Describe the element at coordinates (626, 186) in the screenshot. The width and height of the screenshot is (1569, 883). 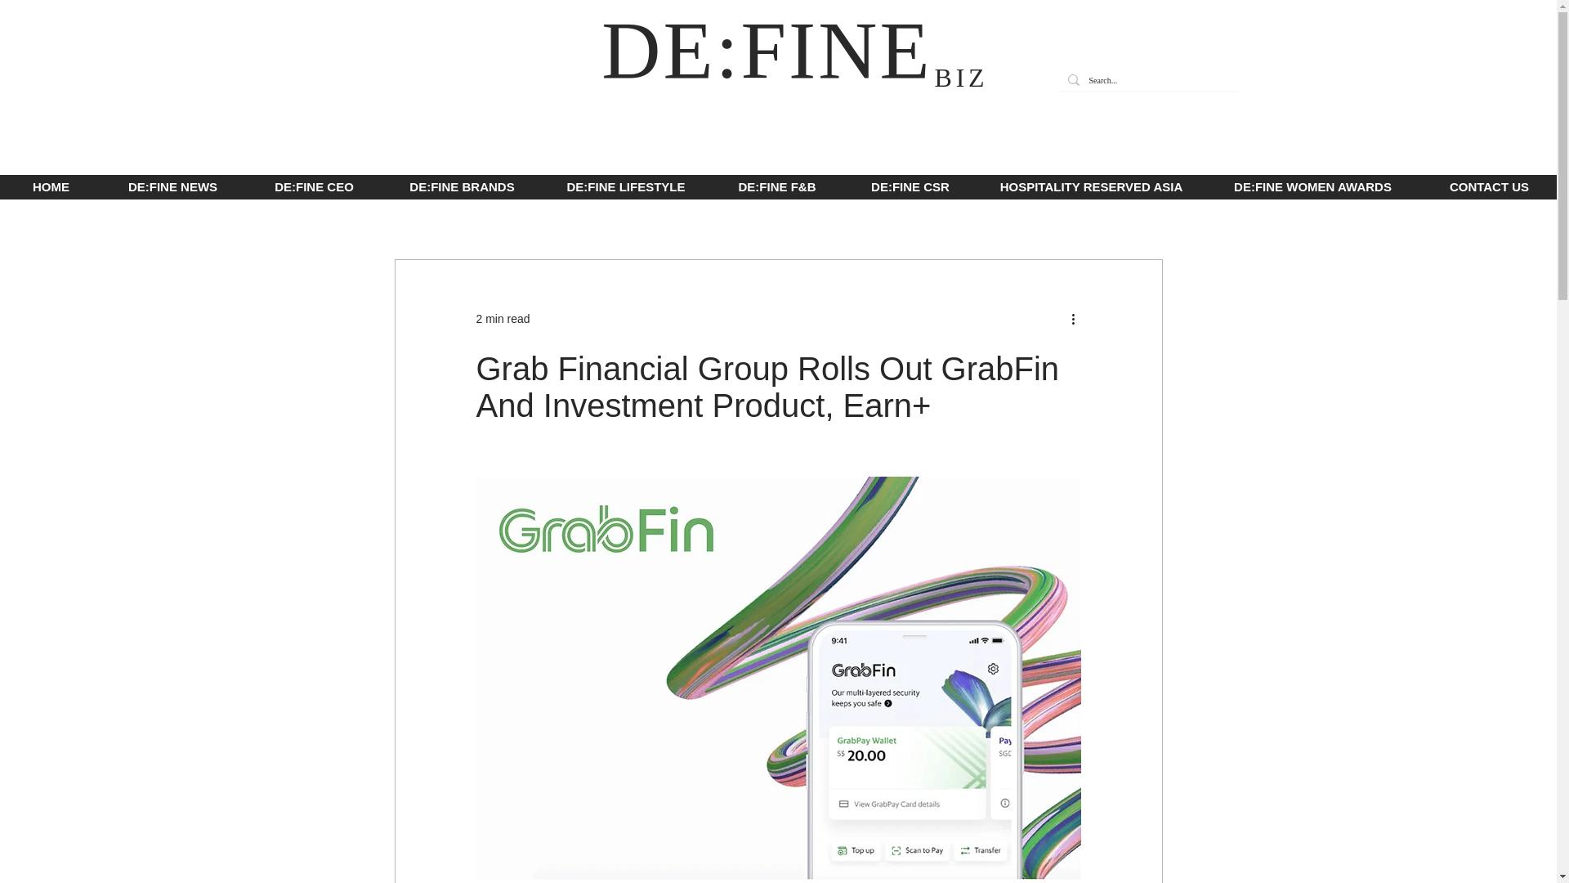
I see `DE:FINE LIFESTYLE` at that location.